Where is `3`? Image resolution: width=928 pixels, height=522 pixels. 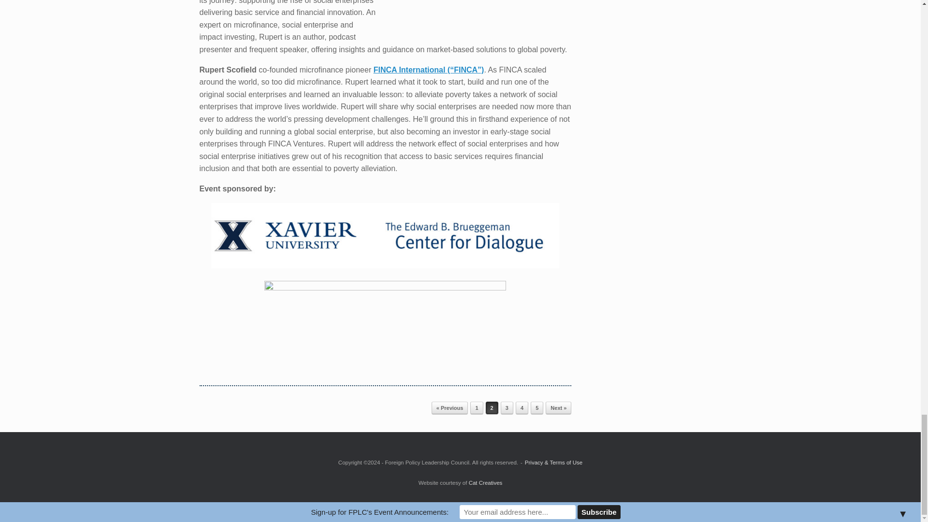
3 is located at coordinates (507, 408).